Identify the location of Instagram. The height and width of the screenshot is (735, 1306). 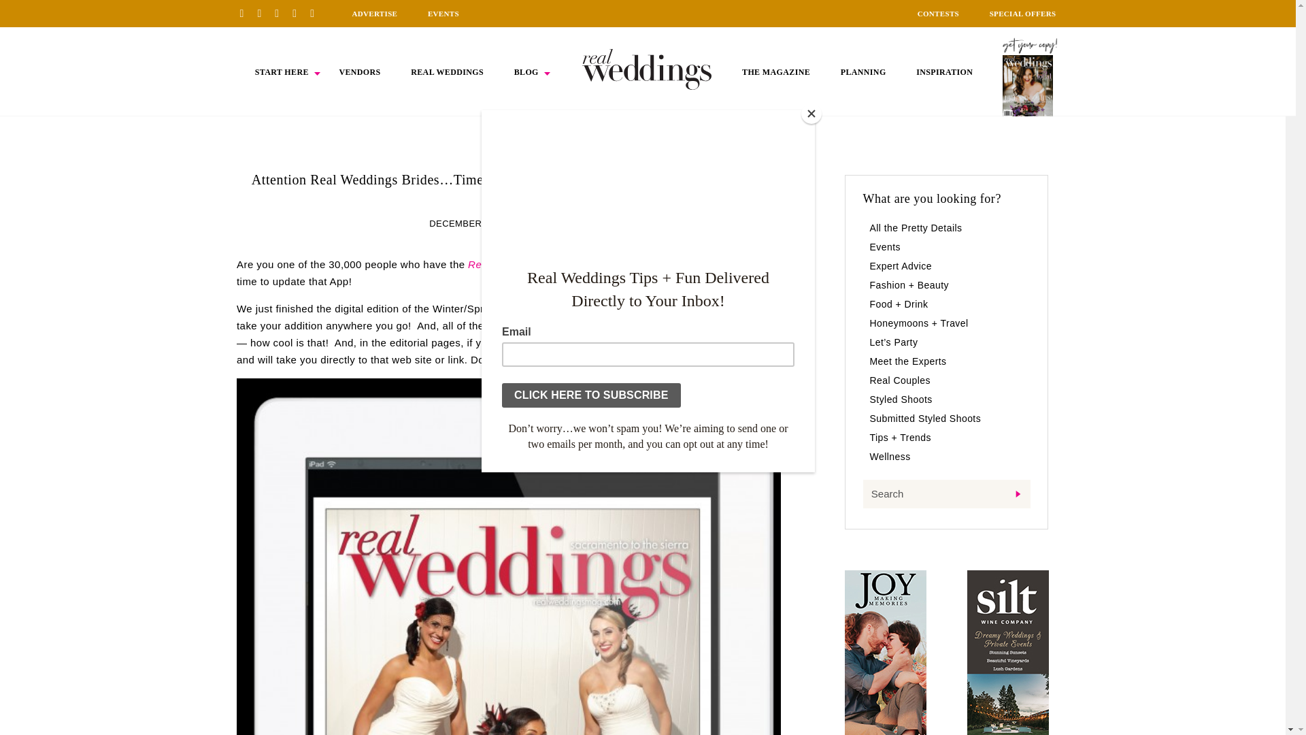
(282, 13).